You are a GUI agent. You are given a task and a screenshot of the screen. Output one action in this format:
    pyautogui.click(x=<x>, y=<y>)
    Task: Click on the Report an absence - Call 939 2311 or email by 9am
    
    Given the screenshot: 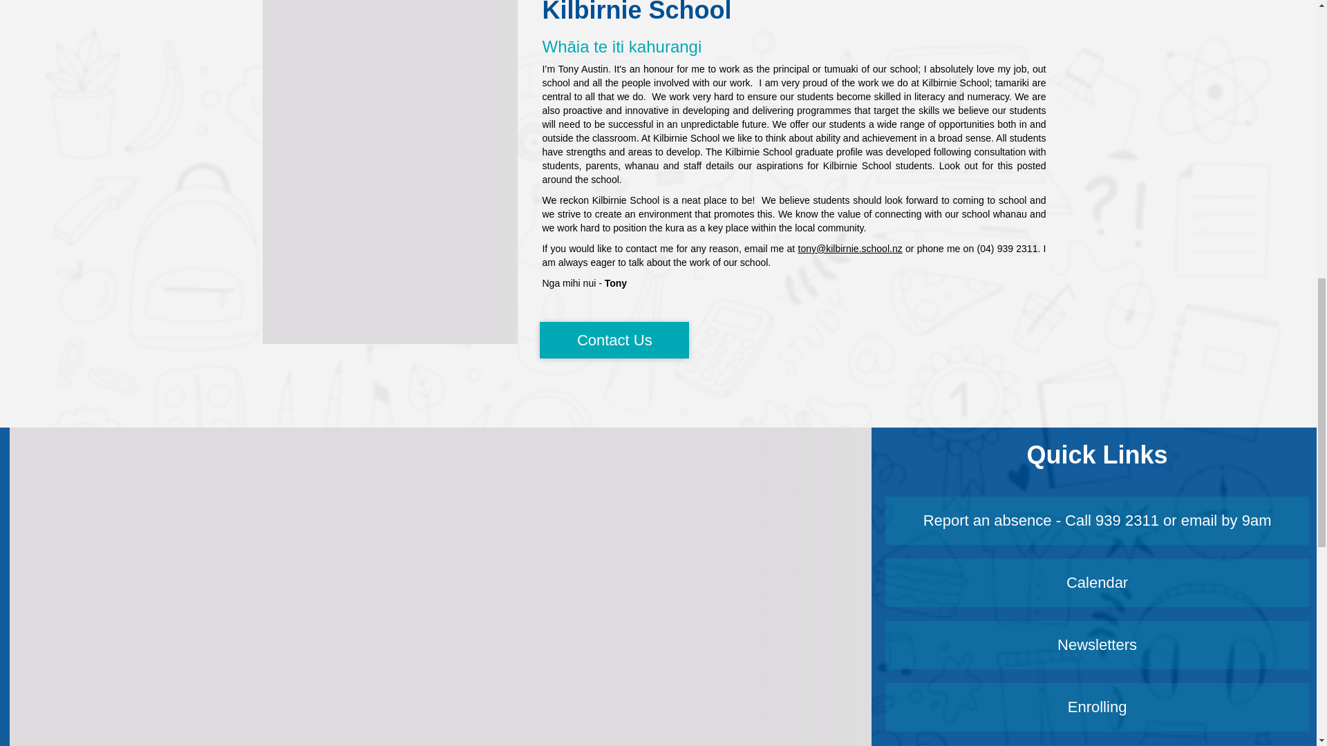 What is the action you would take?
    pyautogui.click(x=1096, y=521)
    